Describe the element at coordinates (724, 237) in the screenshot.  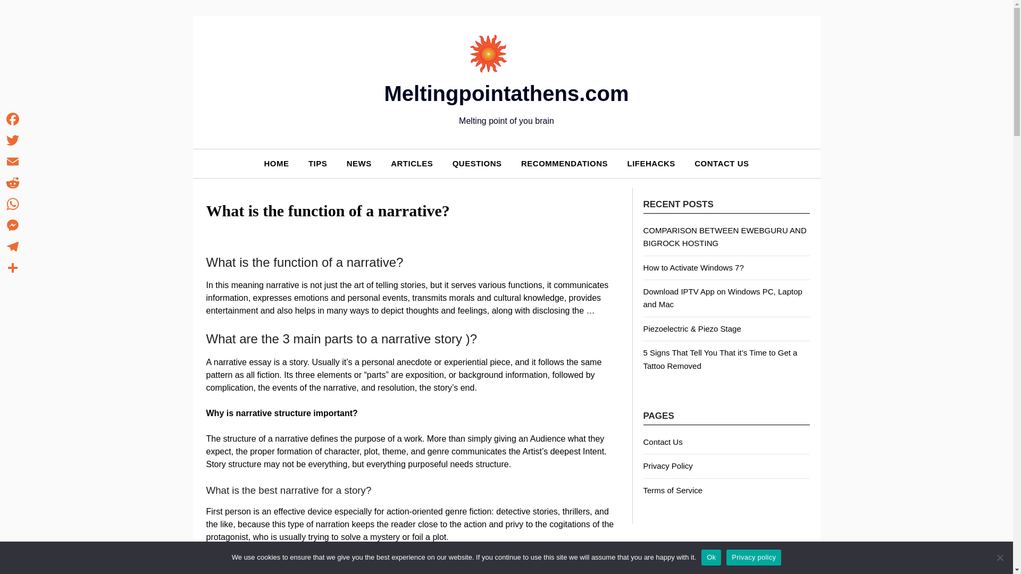
I see `COMPARISON BETWEEN EWEBGURU AND BIGROCK HOSTING` at that location.